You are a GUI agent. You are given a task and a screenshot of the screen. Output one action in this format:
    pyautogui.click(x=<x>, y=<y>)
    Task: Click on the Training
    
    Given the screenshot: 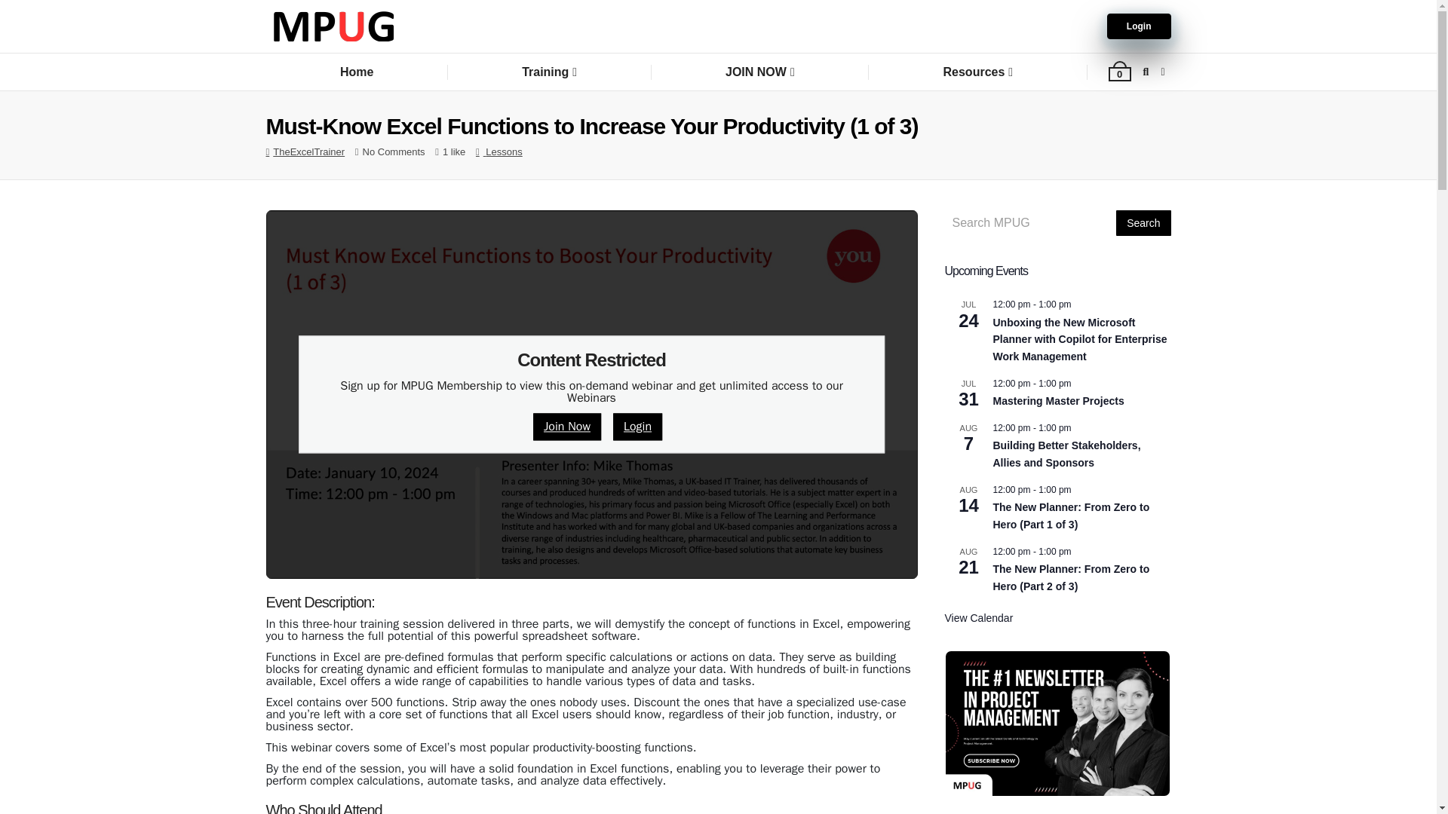 What is the action you would take?
    pyautogui.click(x=549, y=72)
    